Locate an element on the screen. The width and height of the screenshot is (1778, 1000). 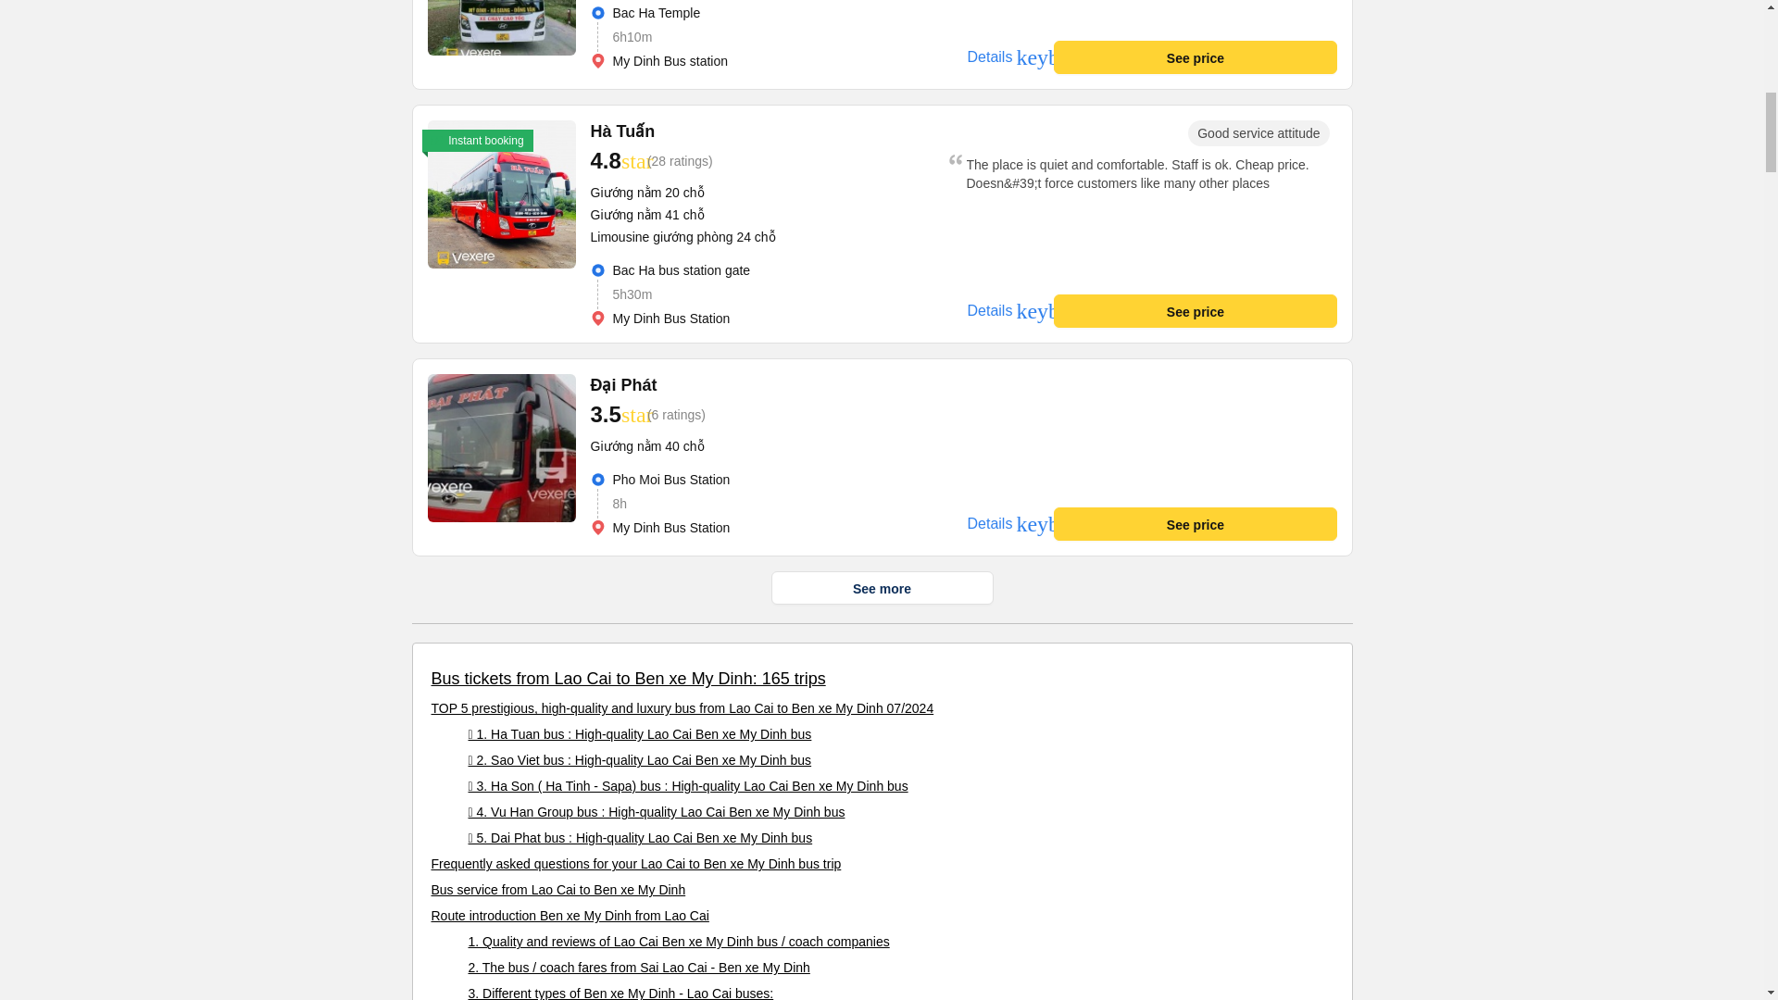
3. Different types of Ben xe My Dinh - Lao Cai buses: is located at coordinates (620, 993).